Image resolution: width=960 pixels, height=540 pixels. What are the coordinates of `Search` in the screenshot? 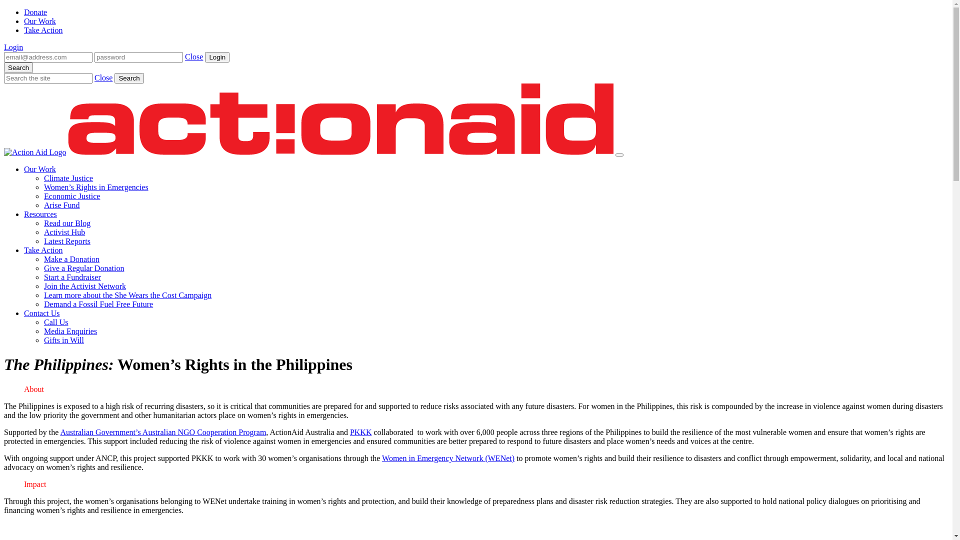 It's located at (129, 78).